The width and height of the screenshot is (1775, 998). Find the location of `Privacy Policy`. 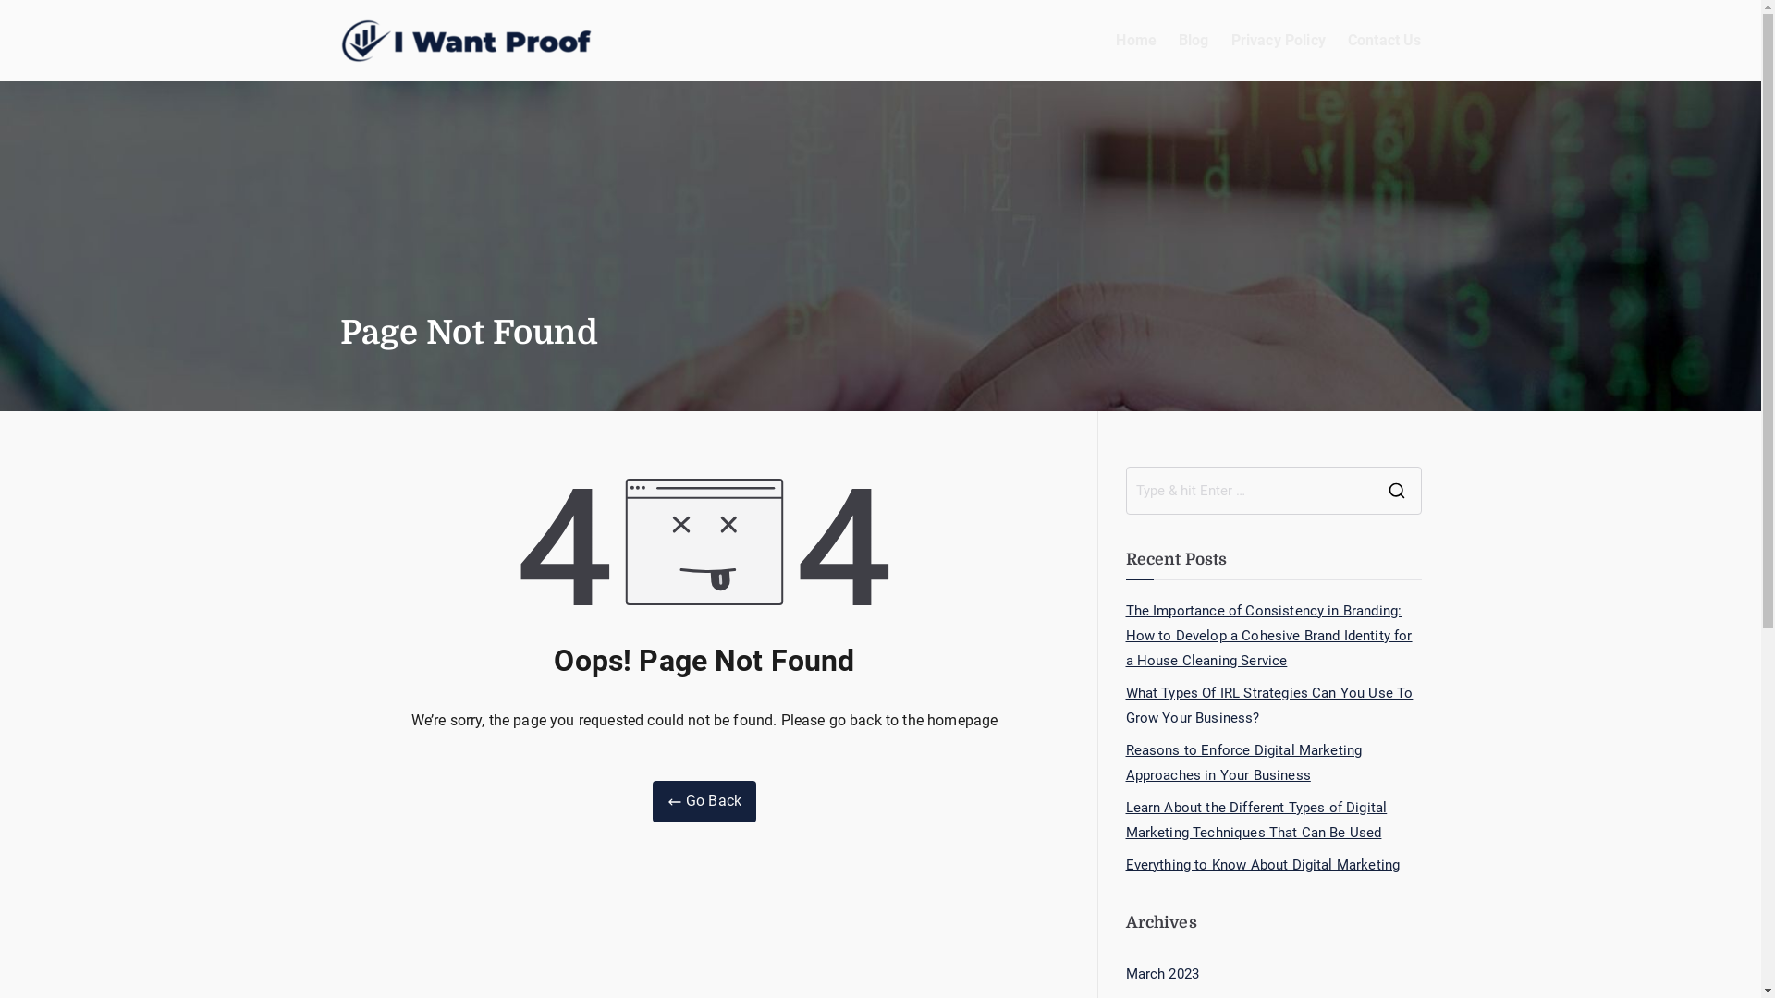

Privacy Policy is located at coordinates (1279, 41).